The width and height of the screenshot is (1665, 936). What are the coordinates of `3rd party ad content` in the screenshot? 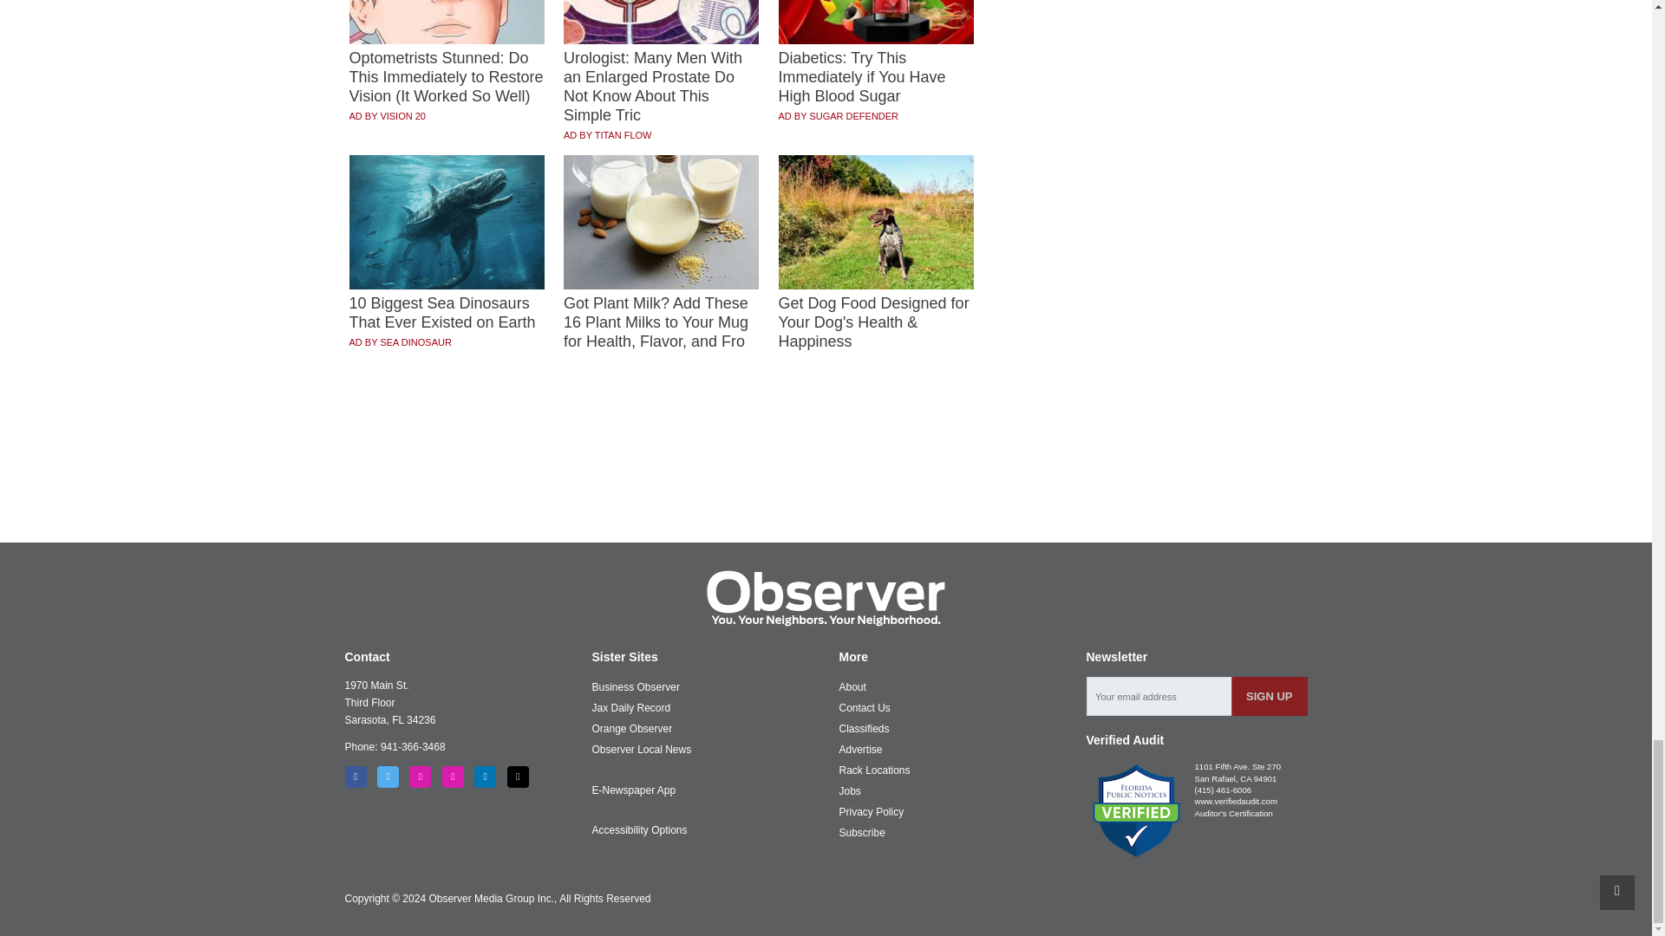 It's located at (826, 478).